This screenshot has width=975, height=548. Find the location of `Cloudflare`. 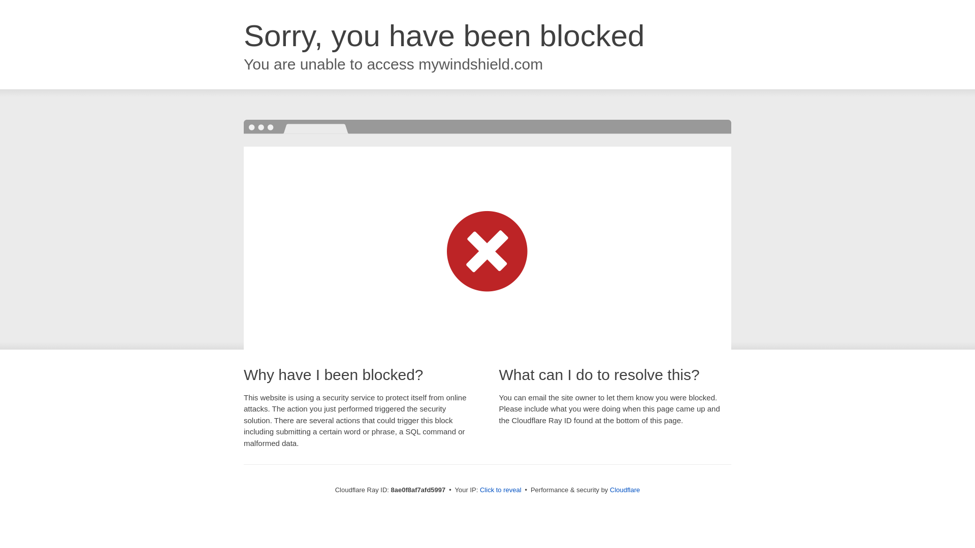

Cloudflare is located at coordinates (625, 490).